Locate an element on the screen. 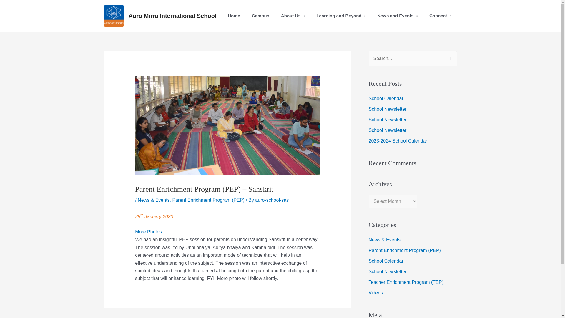  News and Events is located at coordinates (397, 16).